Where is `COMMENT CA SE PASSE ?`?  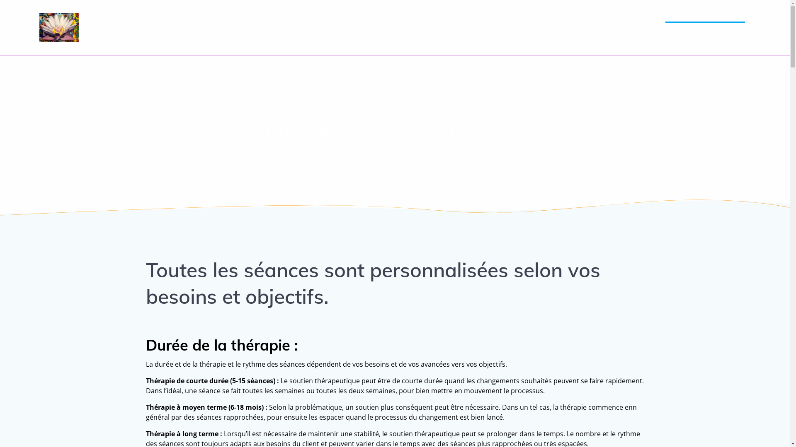
COMMENT CA SE PASSE ? is located at coordinates (705, 17).